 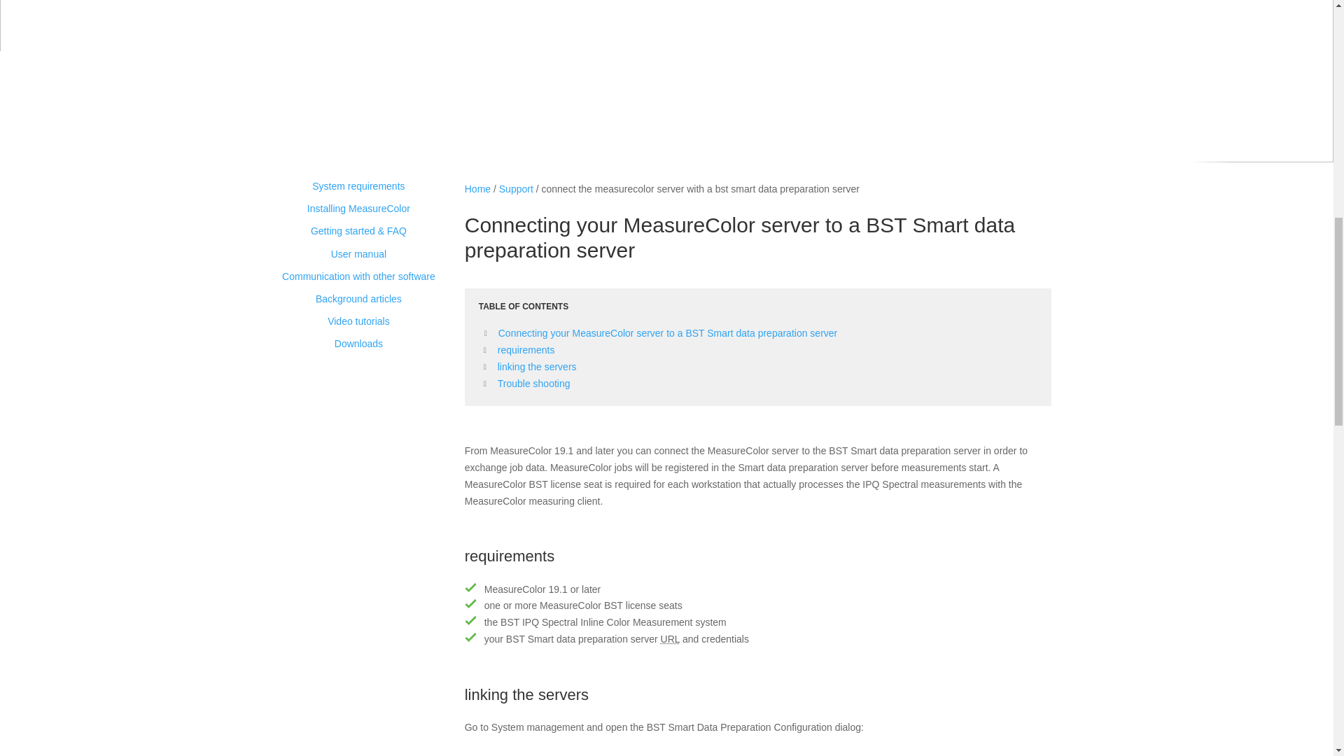 What do you see at coordinates (358, 343) in the screenshot?
I see `downloads` at bounding box center [358, 343].